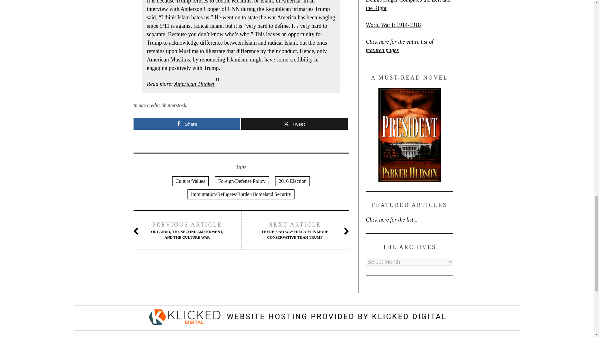  I want to click on American Thinker, so click(194, 84).